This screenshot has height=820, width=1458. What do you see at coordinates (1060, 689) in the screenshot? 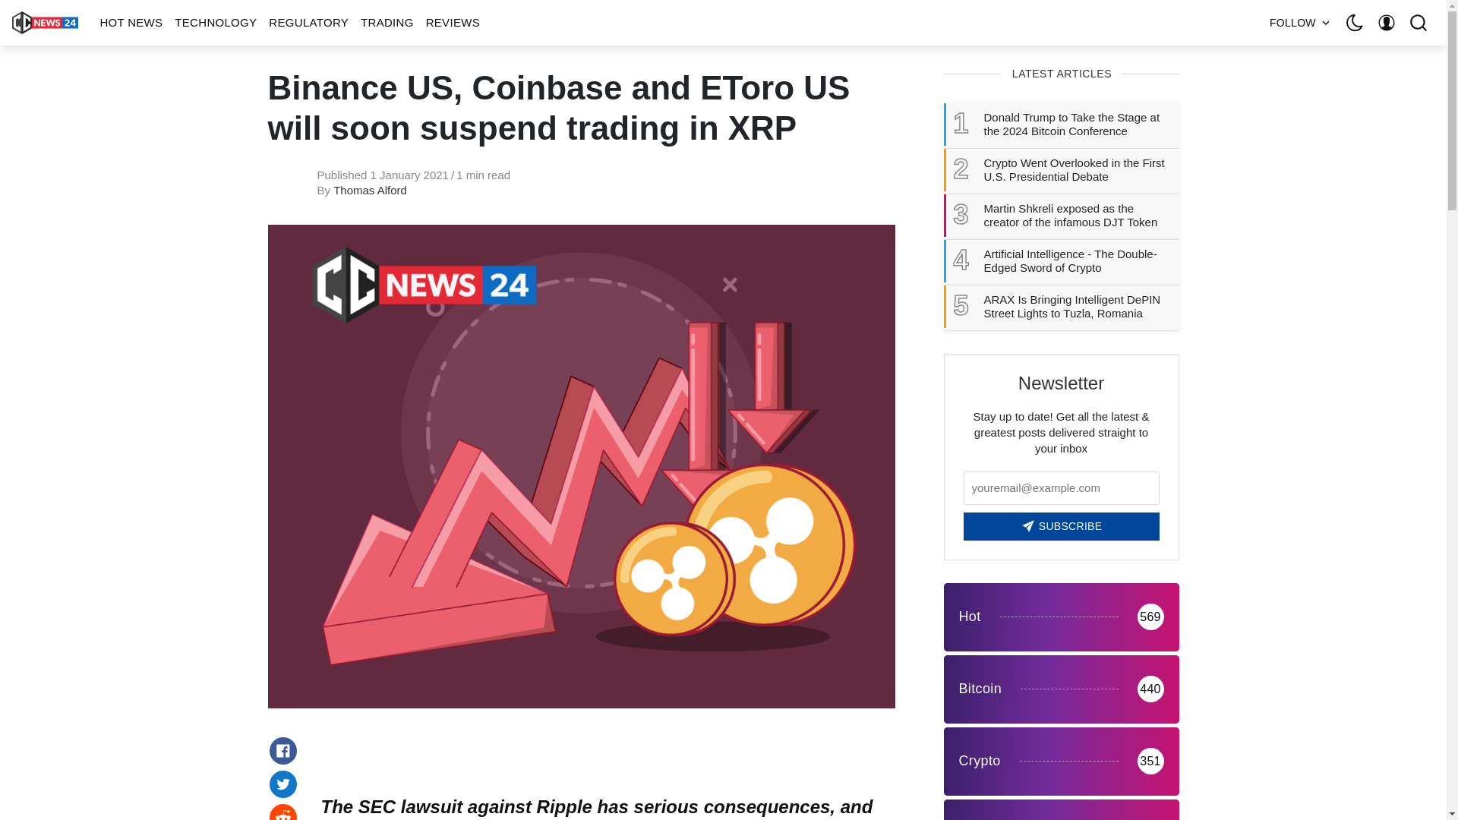
I see `bitcoin` at bounding box center [1060, 689].